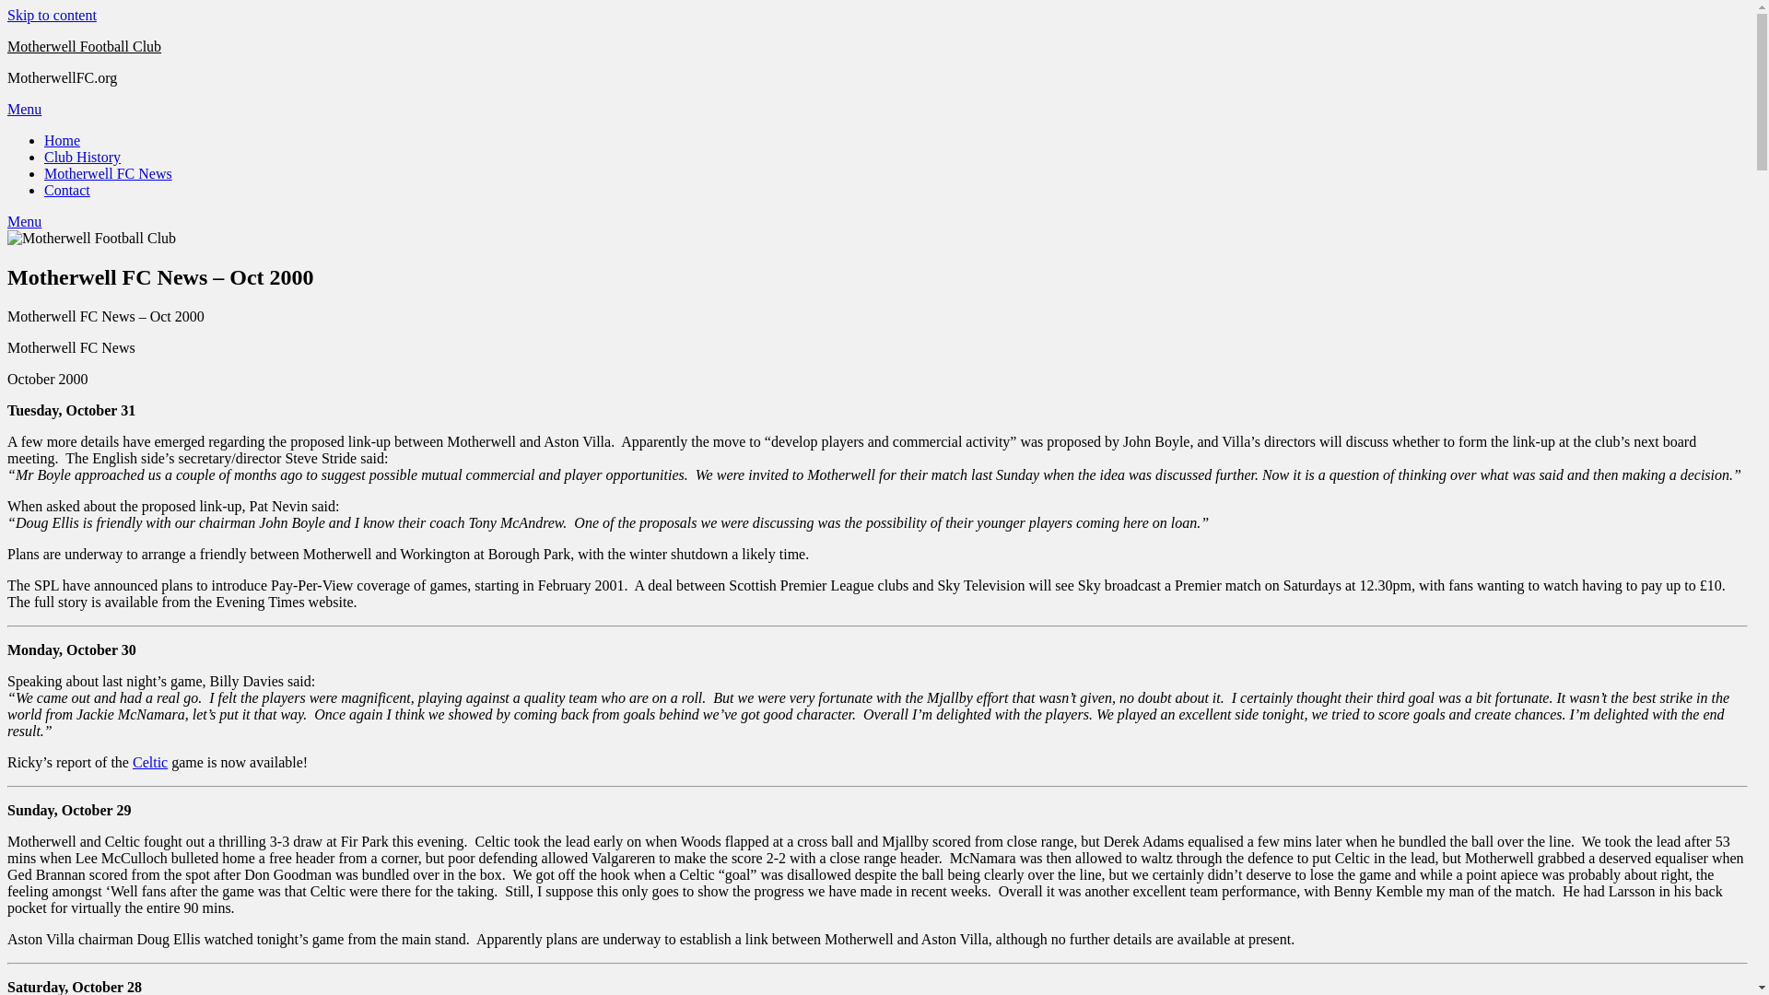 This screenshot has height=995, width=1769. I want to click on Motherwell Football Club, so click(83, 46).